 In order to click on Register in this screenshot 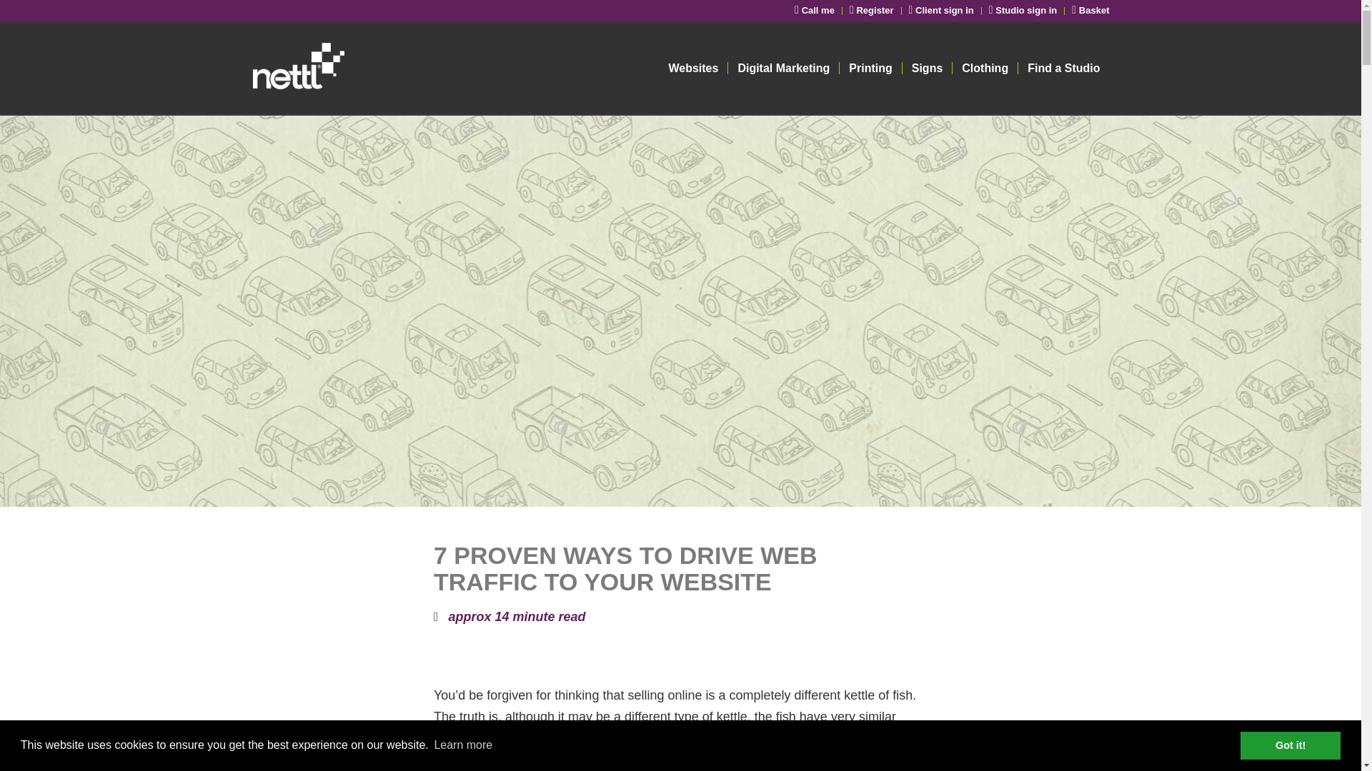, I will do `click(872, 10)`.